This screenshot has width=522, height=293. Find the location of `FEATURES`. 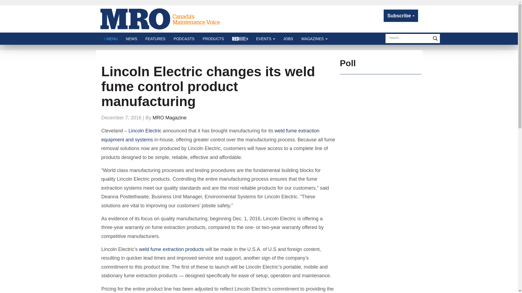

FEATURES is located at coordinates (156, 39).